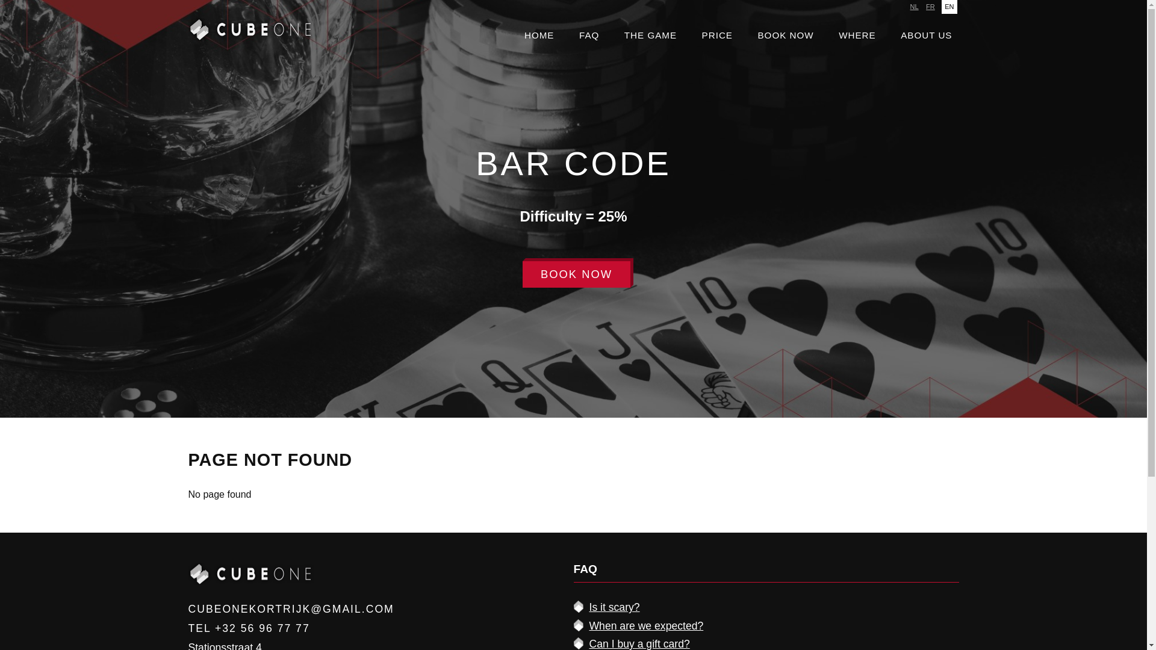  I want to click on EN, so click(949, 7).